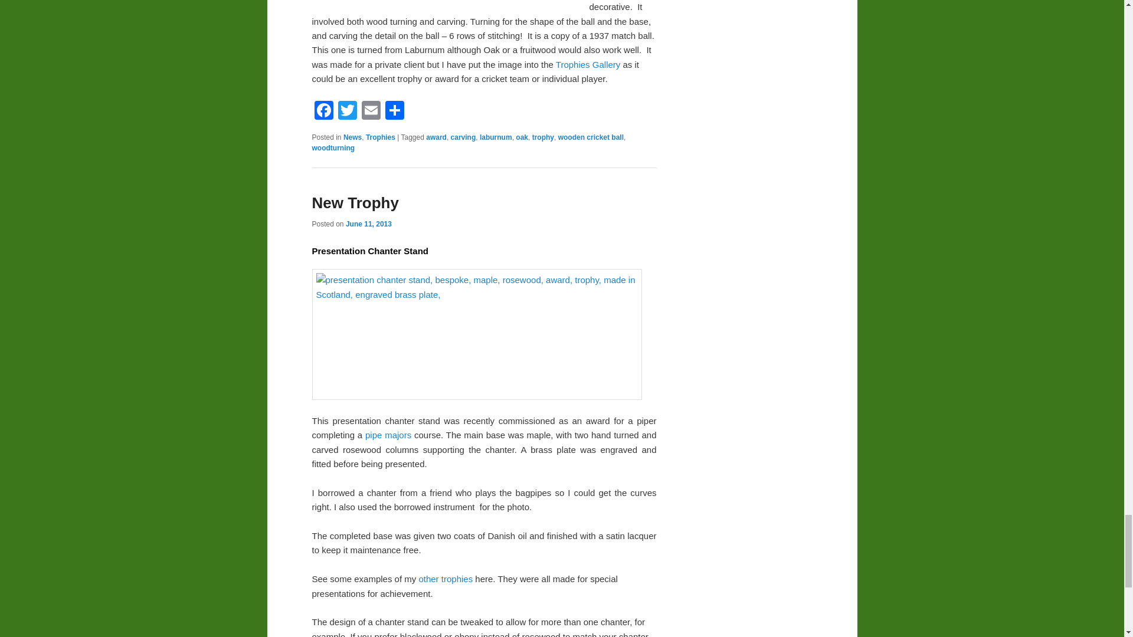 Image resolution: width=1133 pixels, height=637 pixels. I want to click on Facebook, so click(323, 111).